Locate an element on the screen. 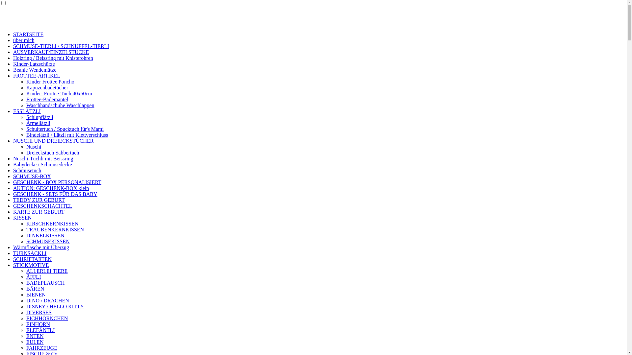  Nuschi is located at coordinates (34, 147).